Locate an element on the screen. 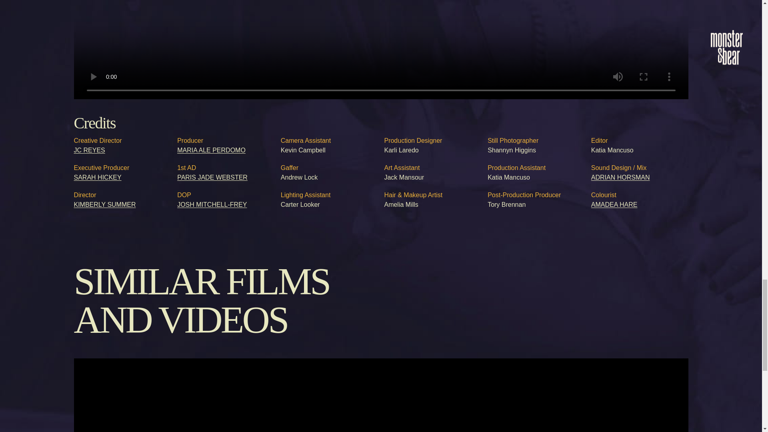 Image resolution: width=768 pixels, height=432 pixels. MARIA ALE PERDOMO is located at coordinates (211, 150).